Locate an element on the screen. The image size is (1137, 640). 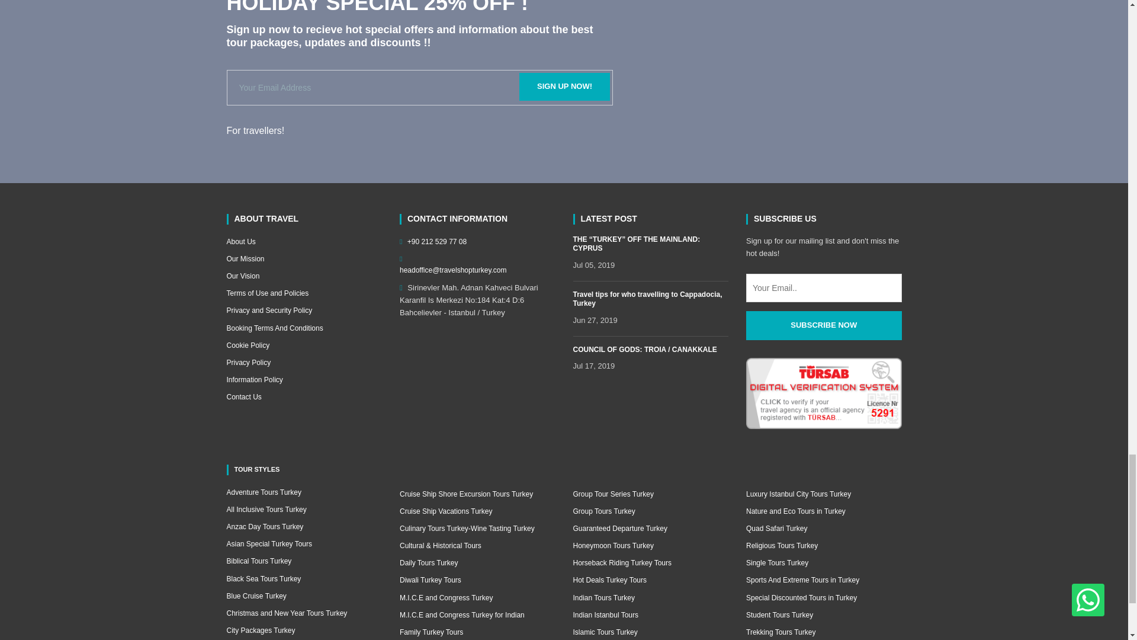
Our Vision is located at coordinates (304, 276).